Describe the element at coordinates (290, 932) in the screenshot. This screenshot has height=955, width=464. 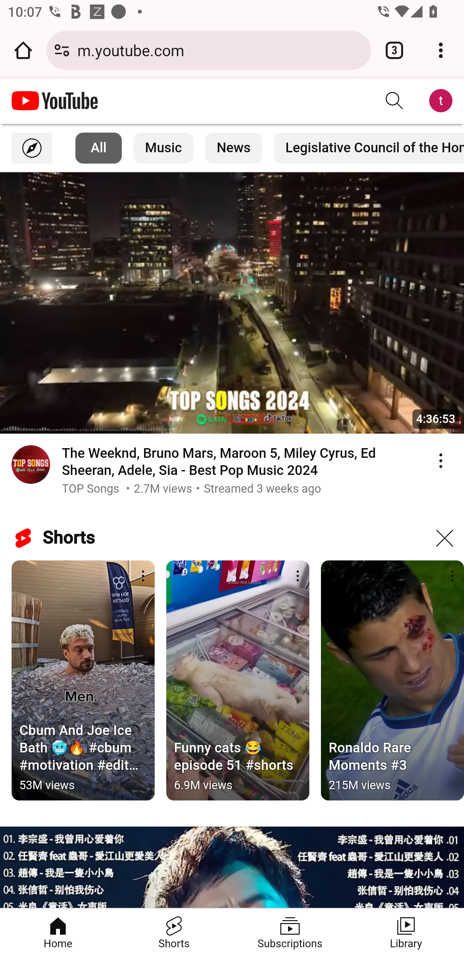
I see `Subscriptions` at that location.